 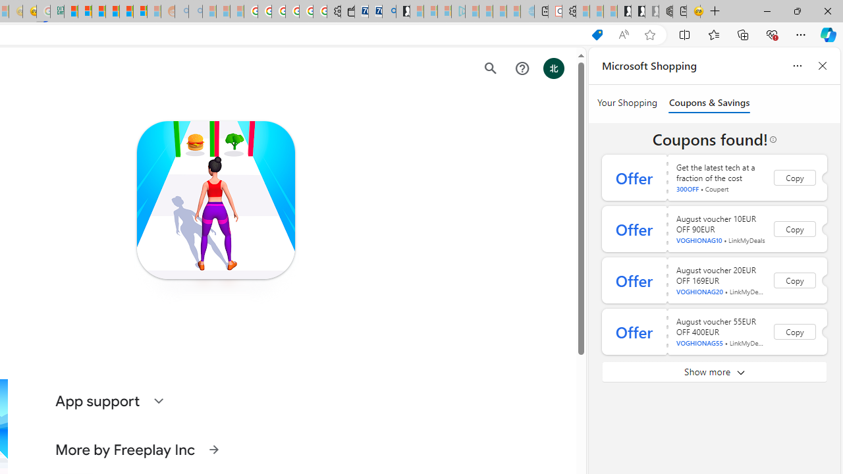 I want to click on Collections, so click(x=743, y=34).